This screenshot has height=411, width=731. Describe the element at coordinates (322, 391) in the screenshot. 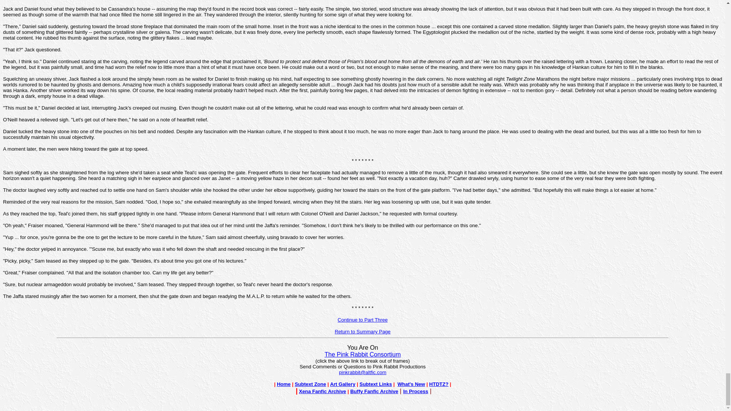

I see `Xena Fanfic Archive` at that location.